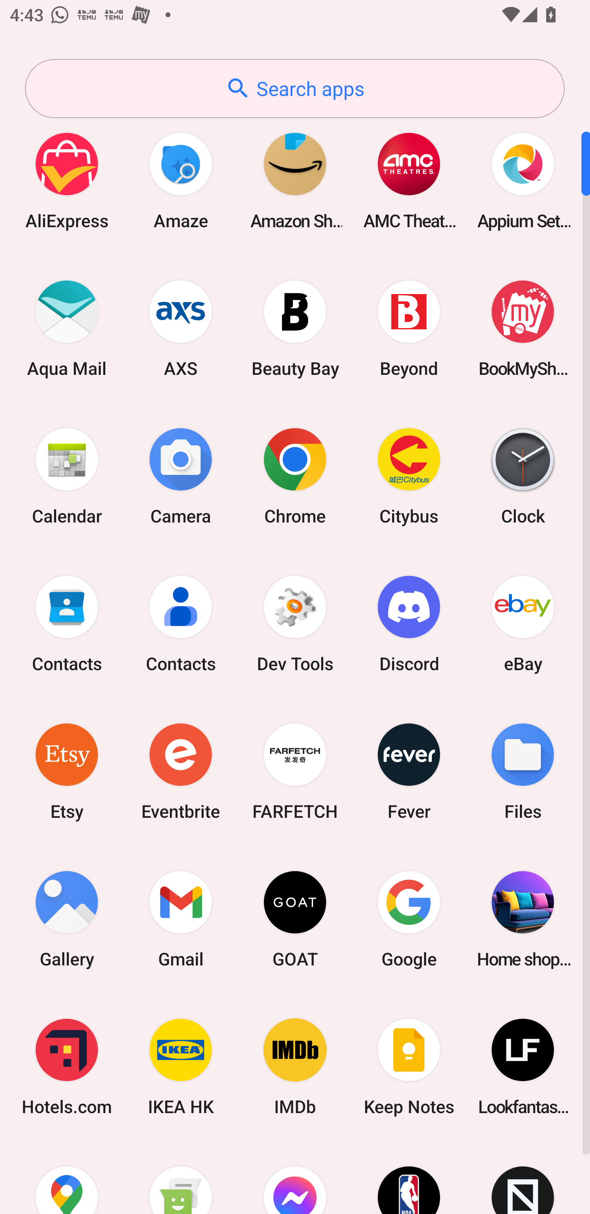 The image size is (590, 1214). Describe the element at coordinates (409, 476) in the screenshot. I see `Citybus` at that location.